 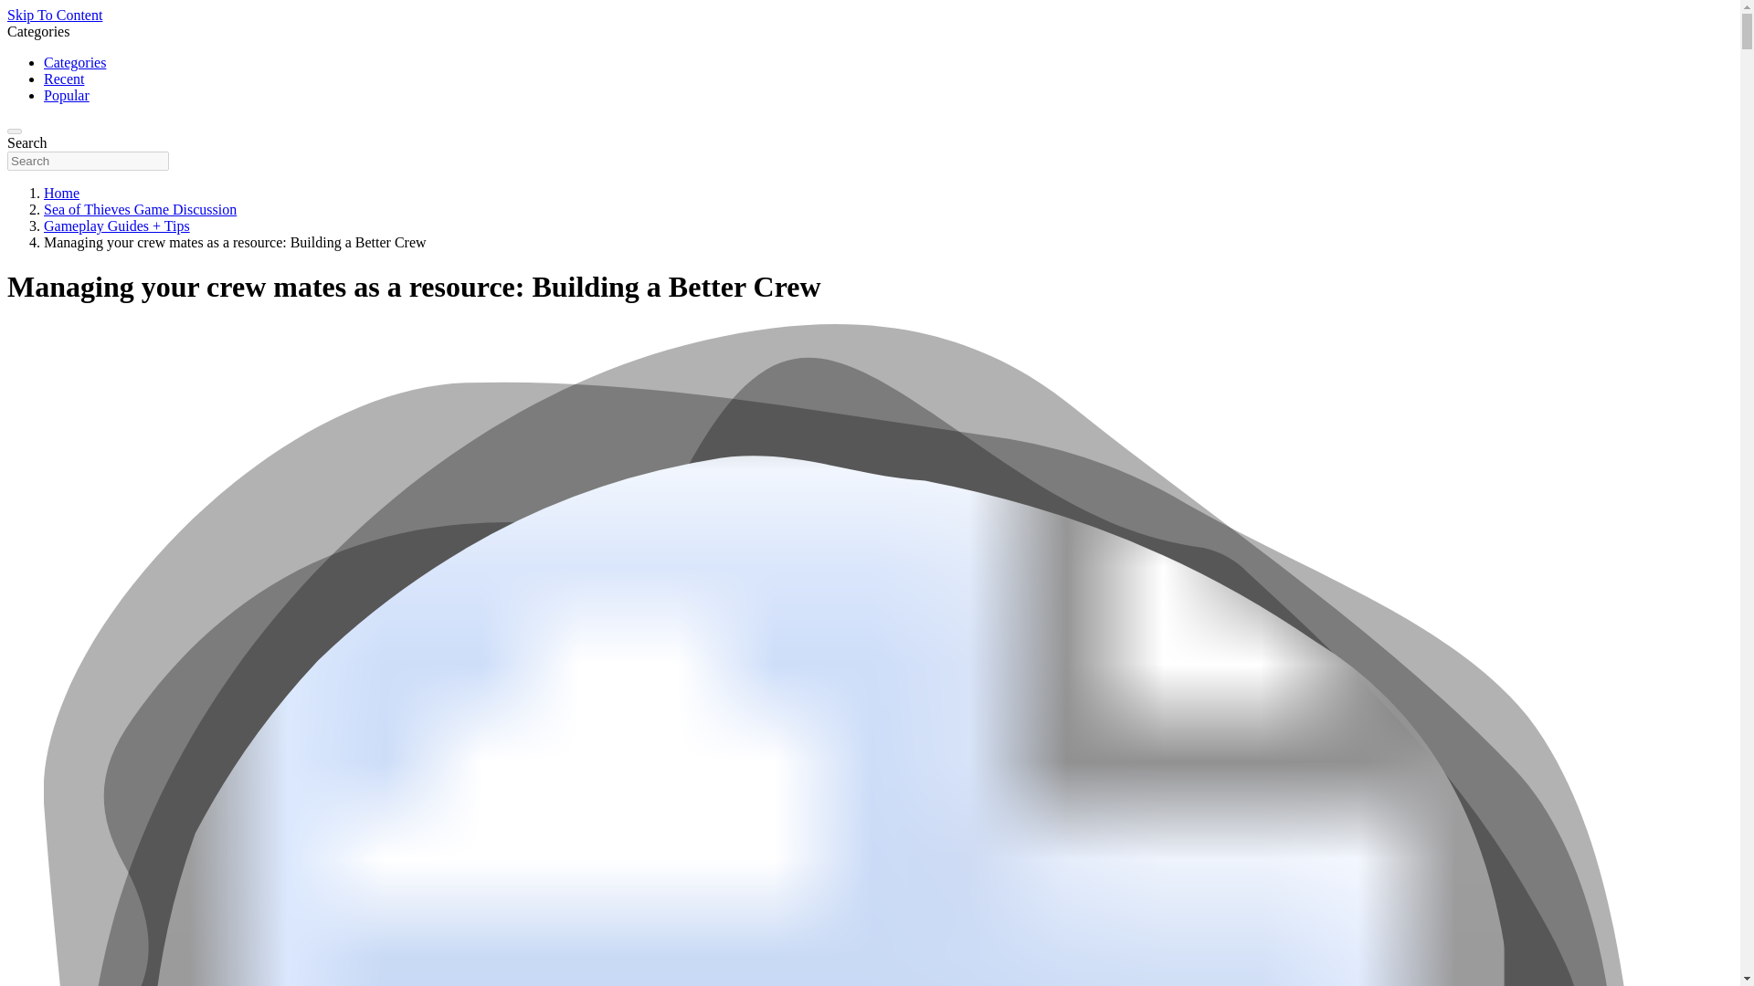 I want to click on Home, so click(x=61, y=194).